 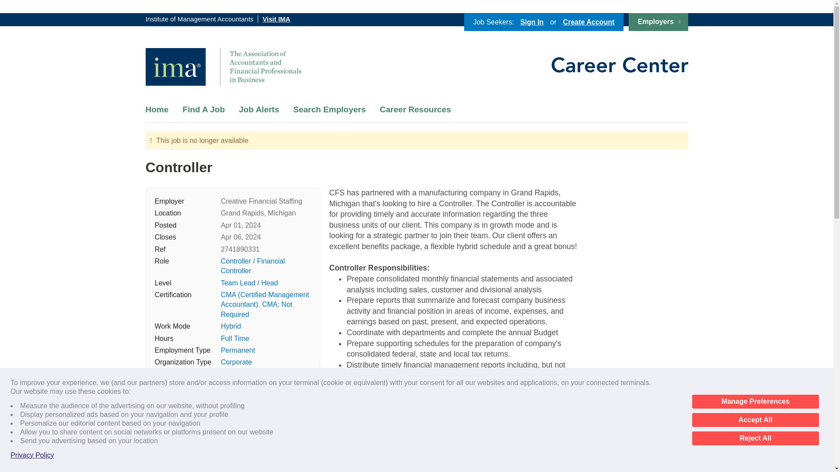 I want to click on Reject All, so click(x=755, y=438).